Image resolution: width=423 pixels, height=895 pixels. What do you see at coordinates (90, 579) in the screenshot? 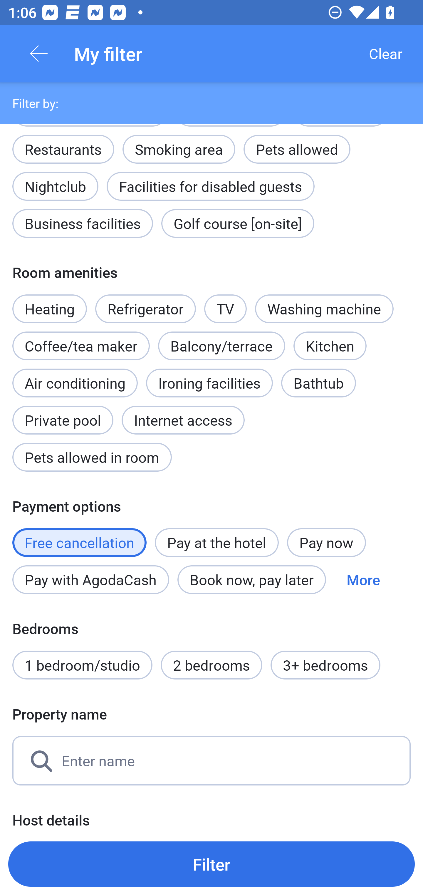
I see `Pay with AgodaCash` at bounding box center [90, 579].